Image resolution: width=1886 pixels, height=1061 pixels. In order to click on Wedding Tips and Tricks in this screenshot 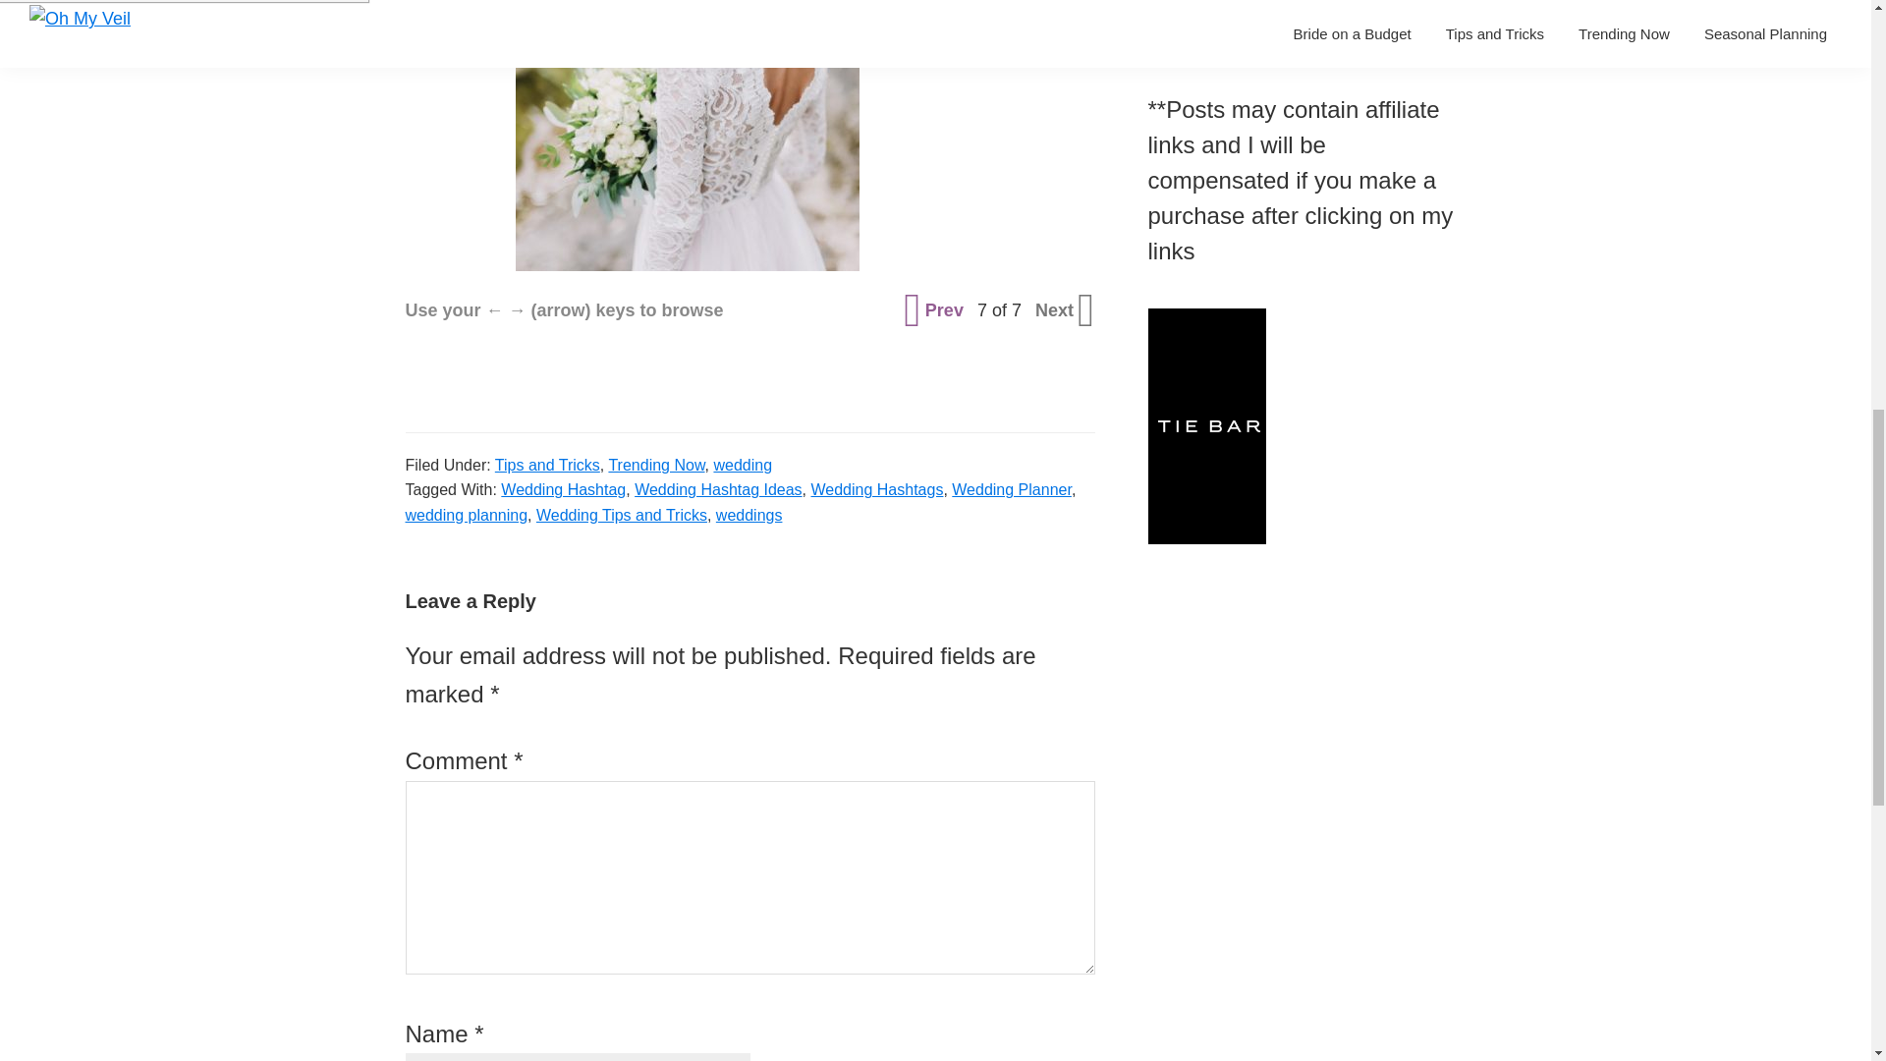, I will do `click(621, 515)`.